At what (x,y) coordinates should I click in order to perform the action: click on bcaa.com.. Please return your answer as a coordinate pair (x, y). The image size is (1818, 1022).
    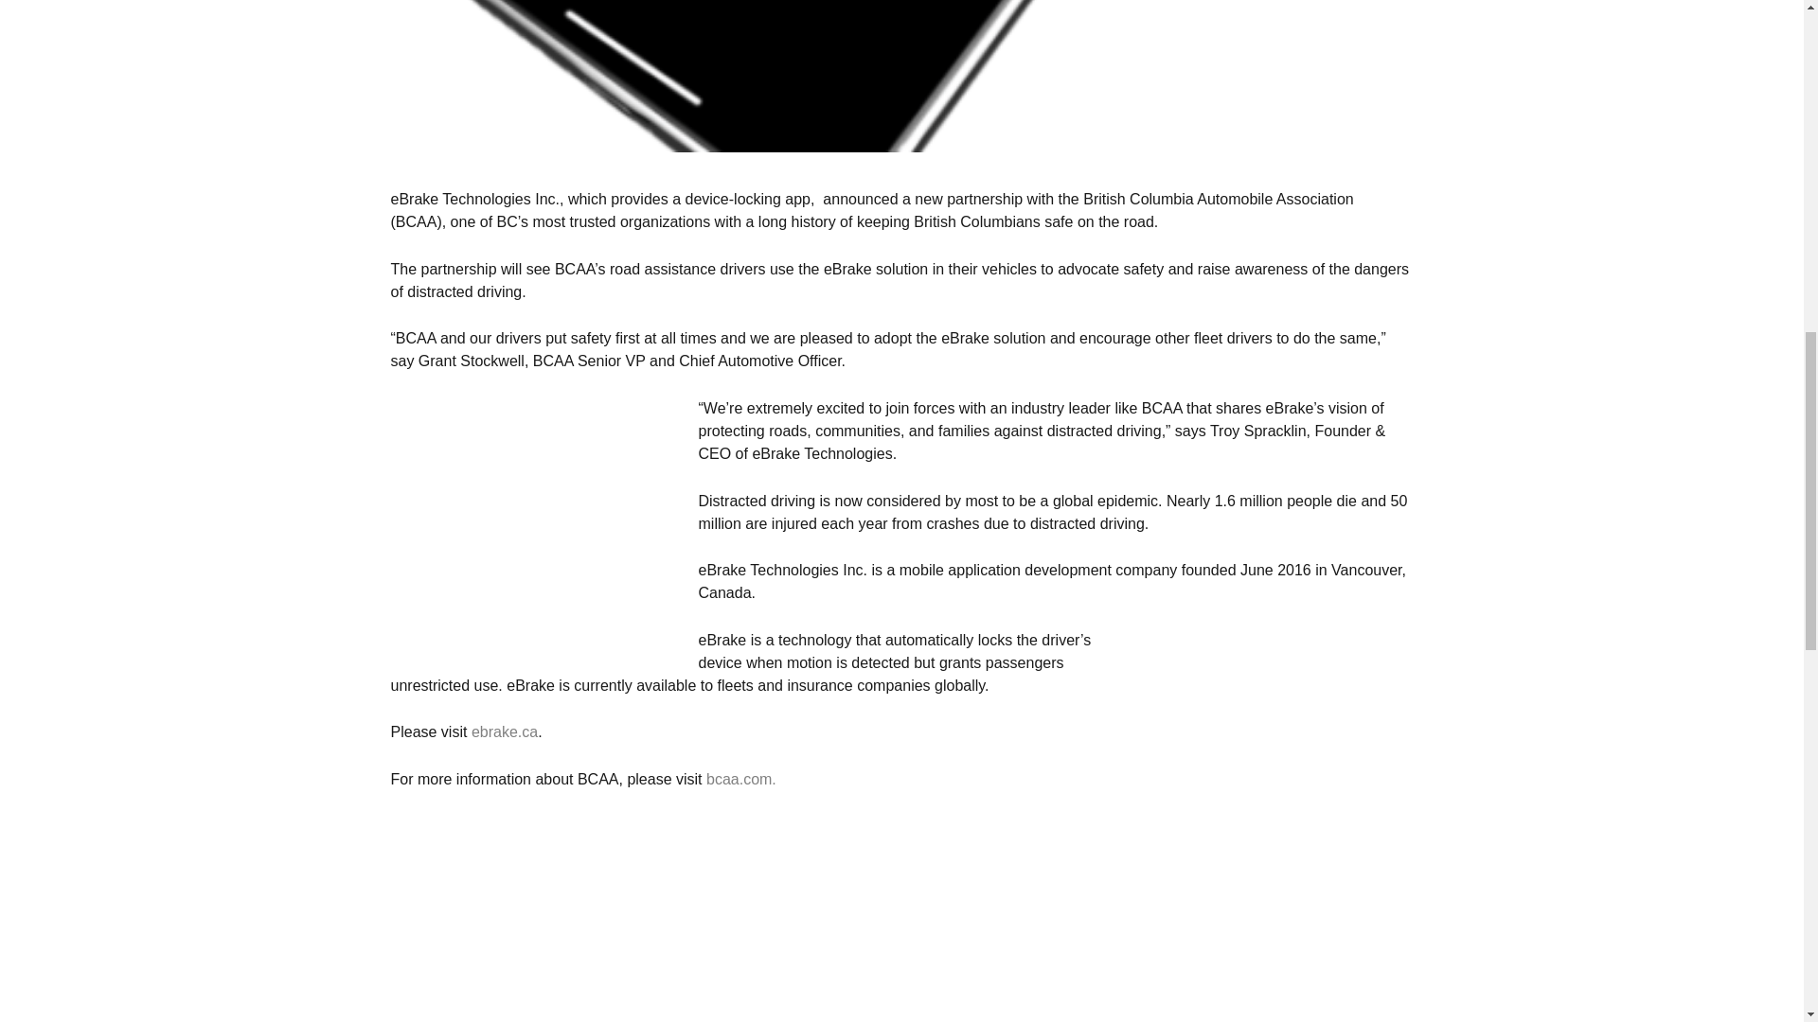
    Looking at the image, I should click on (740, 779).